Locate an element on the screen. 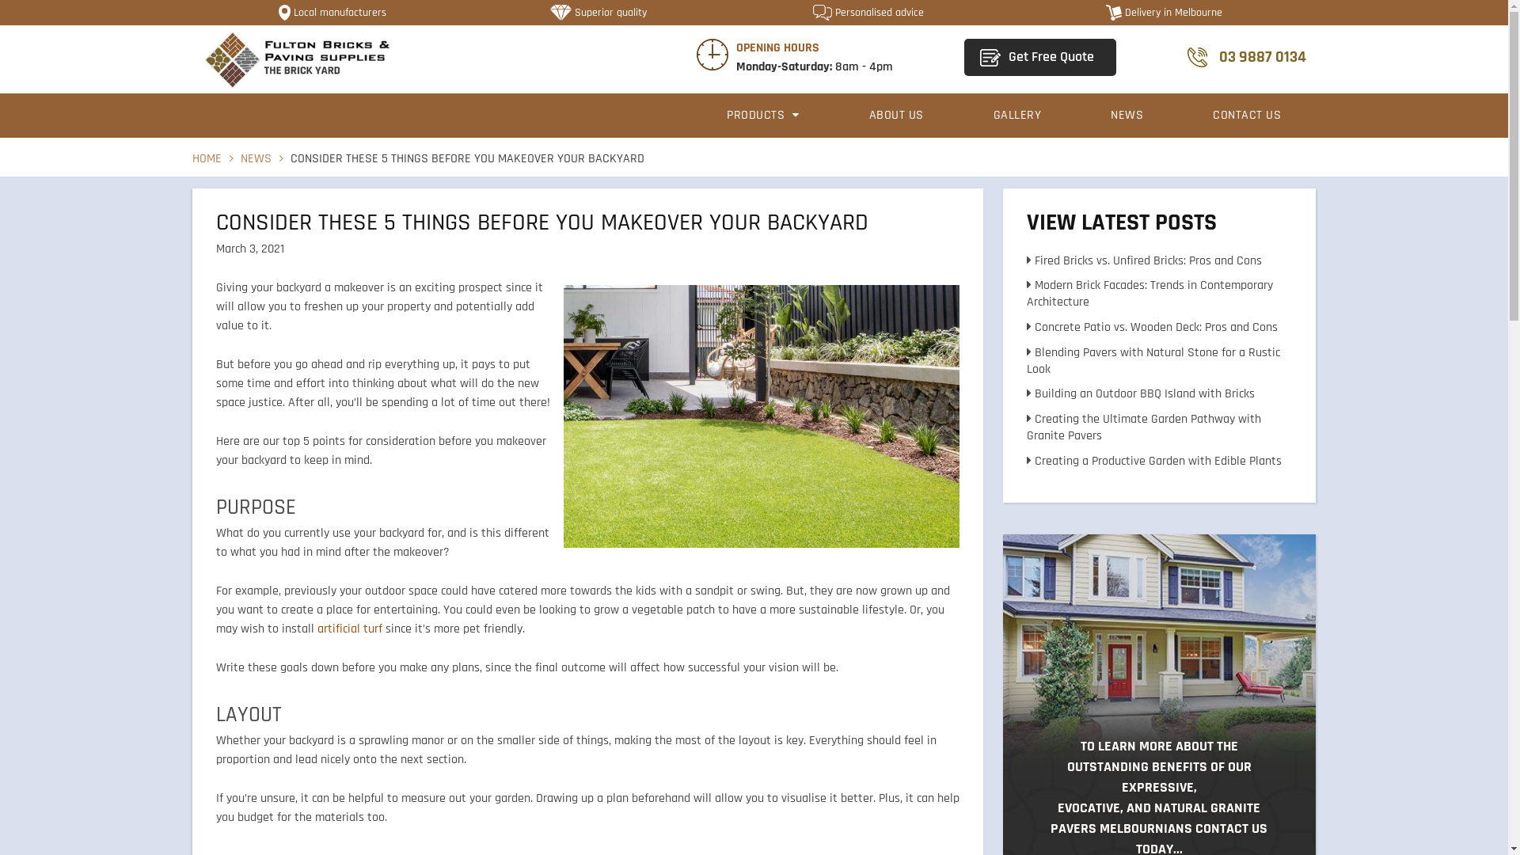 Image resolution: width=1520 pixels, height=855 pixels. CONTACT US is located at coordinates (1247, 116).